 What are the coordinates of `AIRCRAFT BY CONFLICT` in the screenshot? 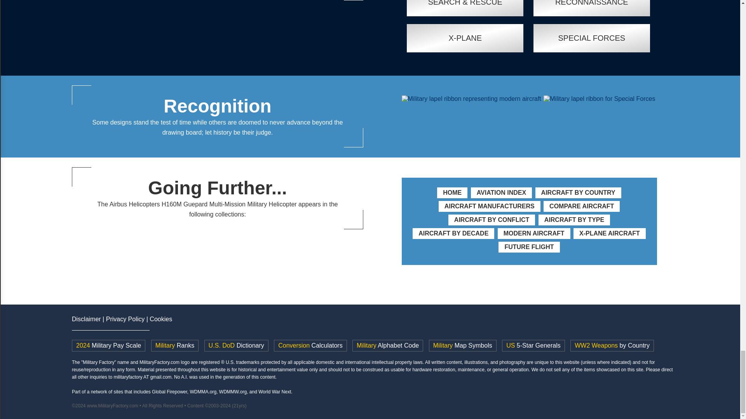 It's located at (492, 220).